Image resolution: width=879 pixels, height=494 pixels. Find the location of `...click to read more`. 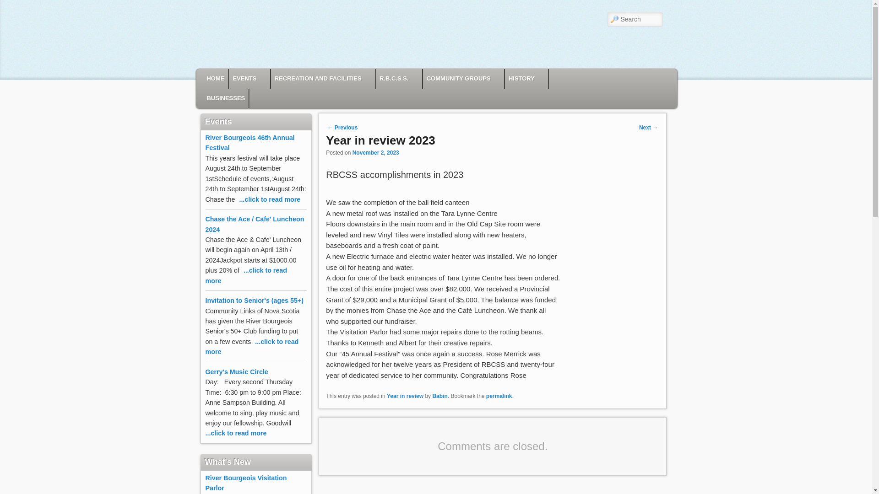

...click to read more is located at coordinates (245, 275).